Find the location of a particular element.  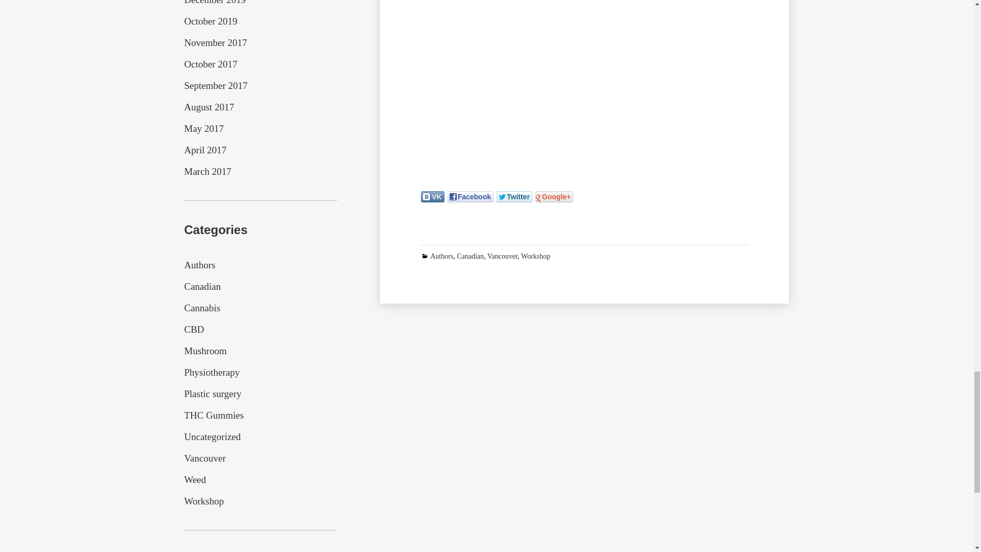

Share link on Twitter is located at coordinates (514, 196).